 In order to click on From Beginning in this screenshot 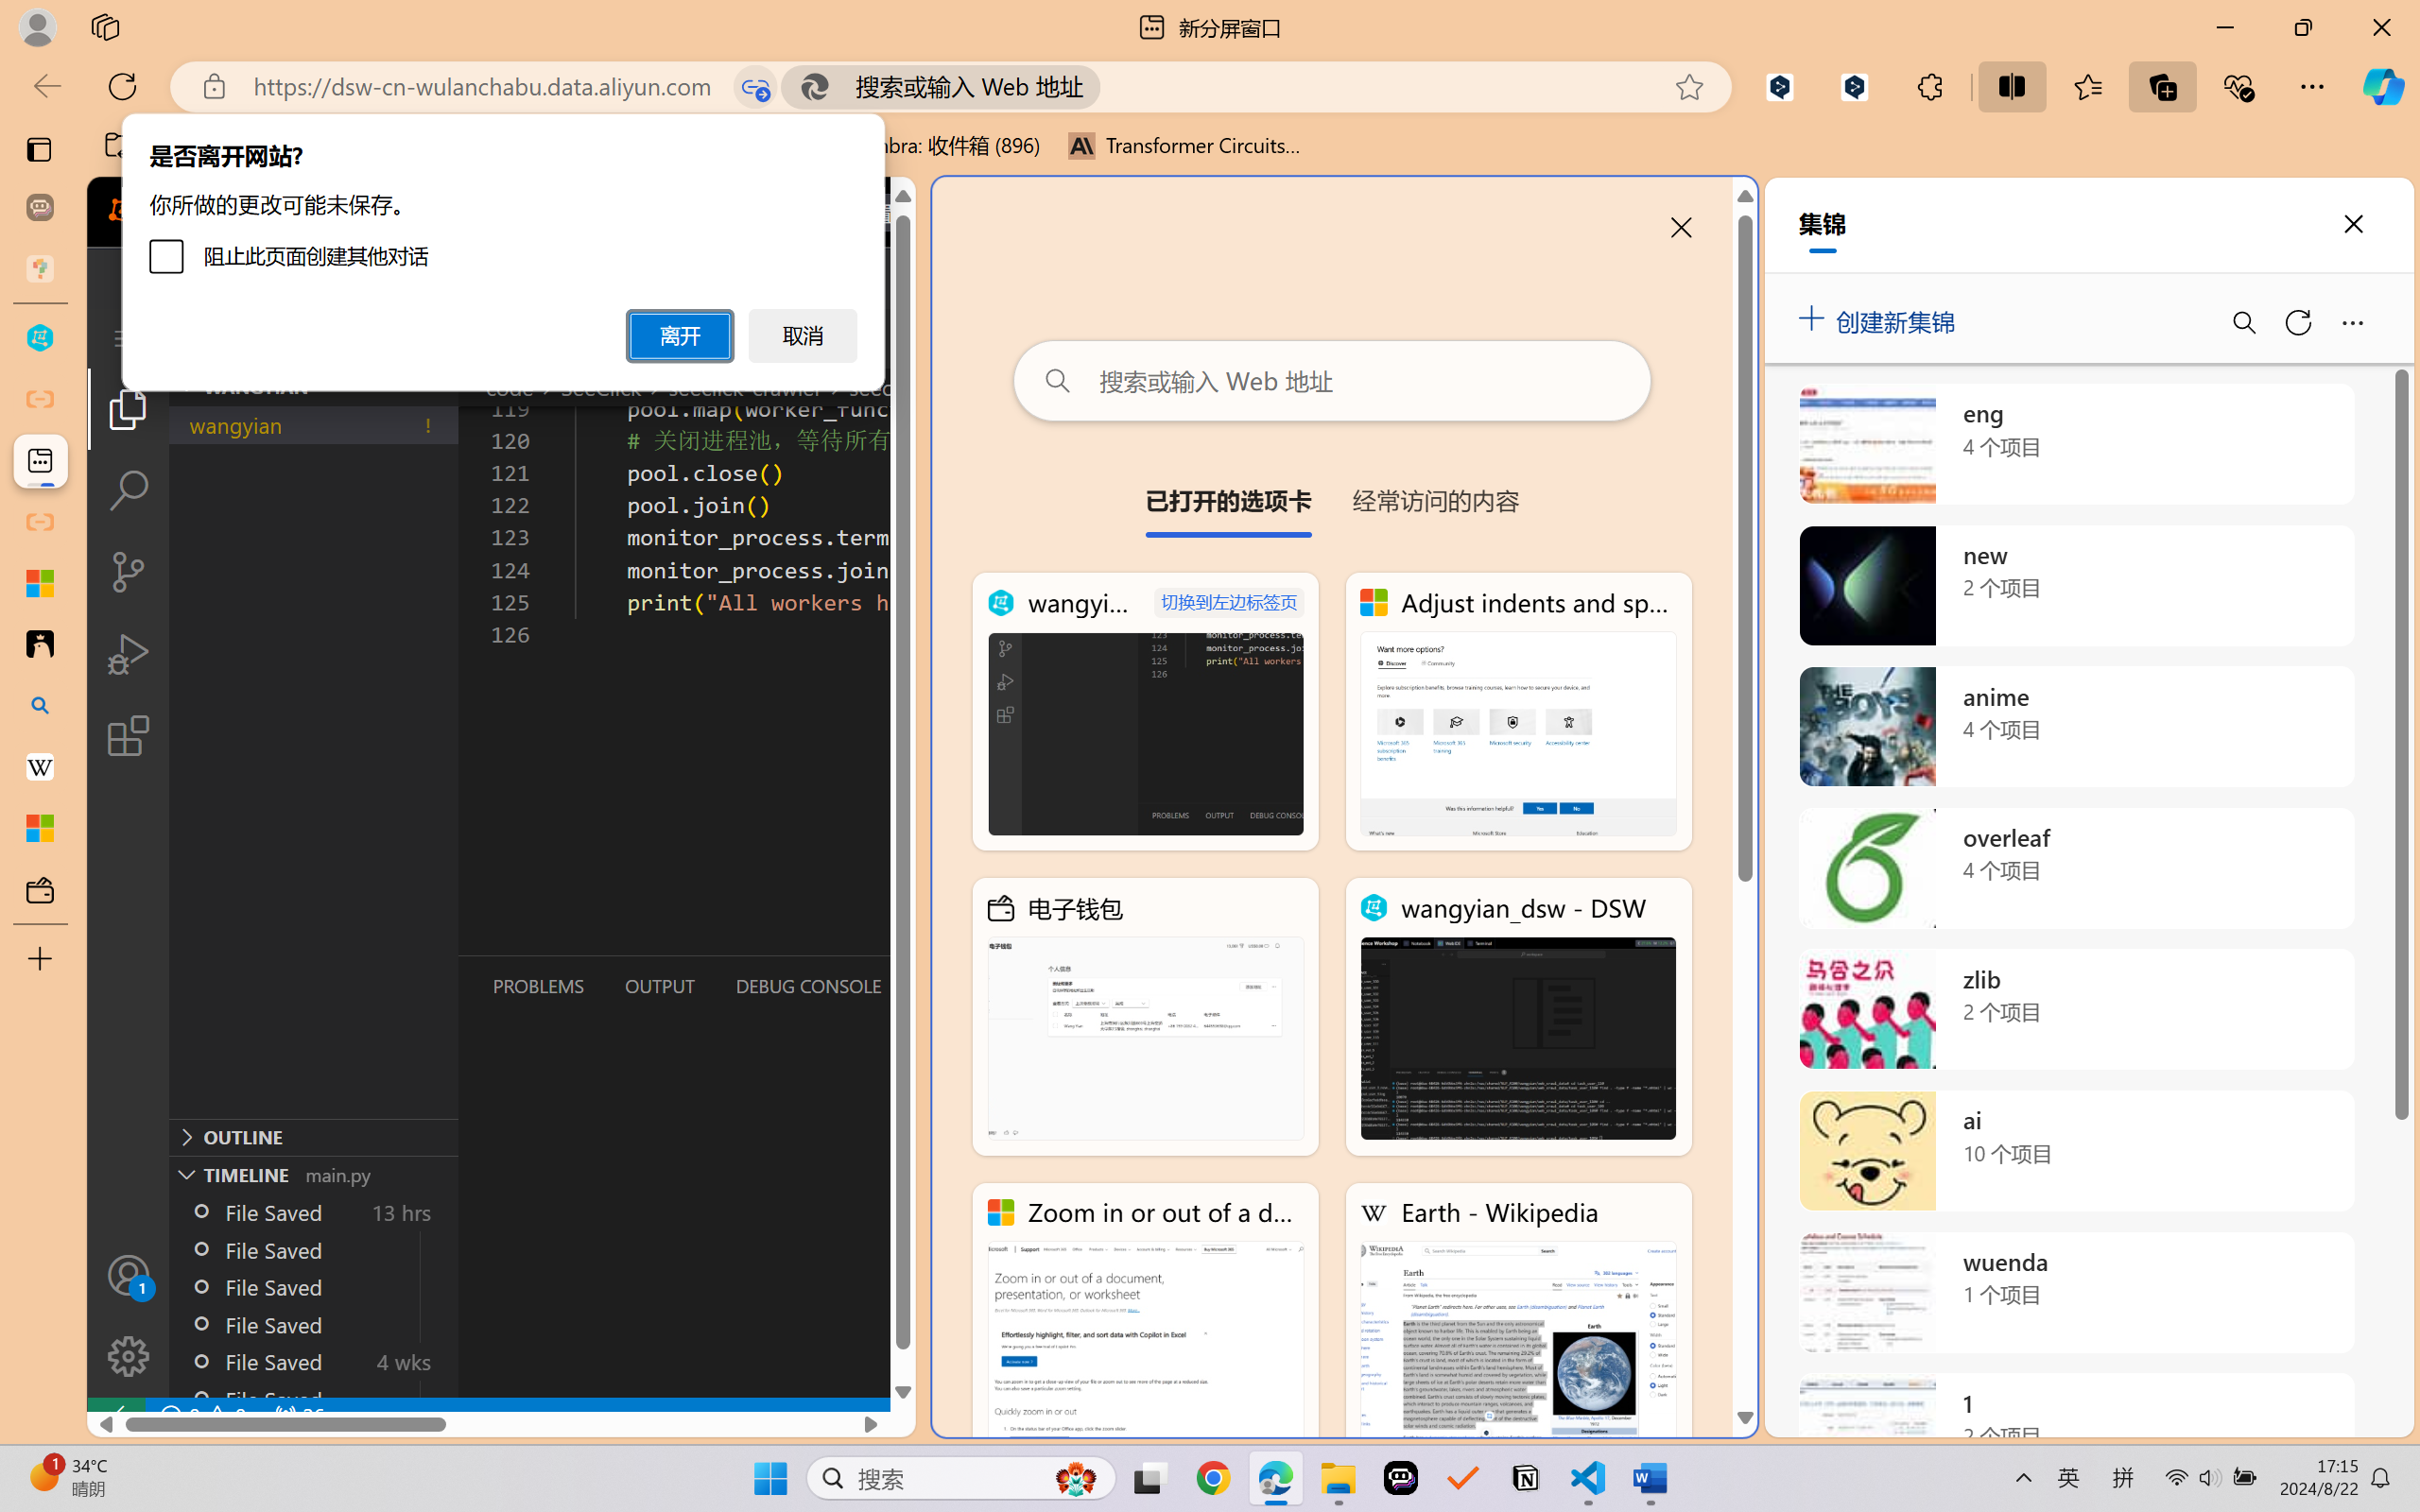, I will do `click(221, 17)`.